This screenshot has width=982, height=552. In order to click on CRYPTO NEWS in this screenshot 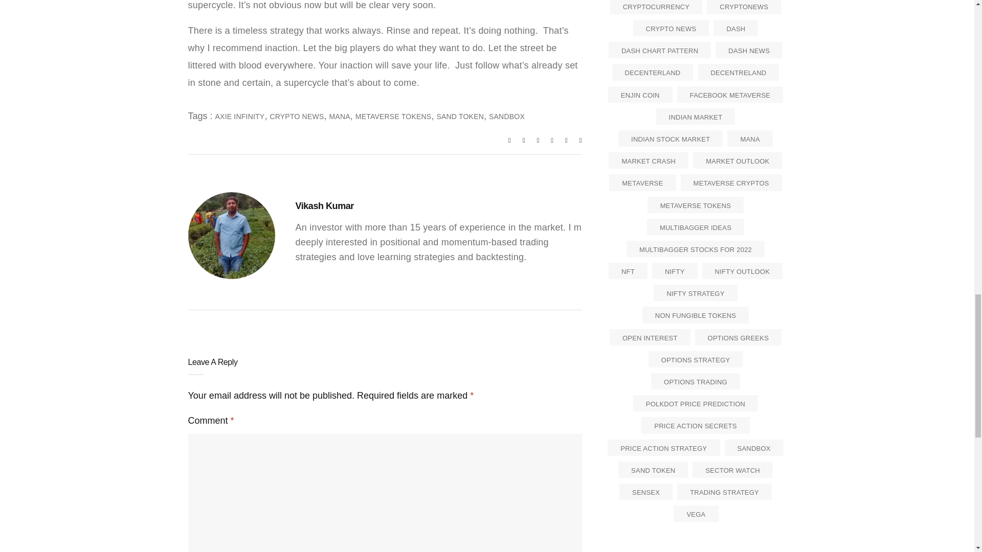, I will do `click(297, 117)`.